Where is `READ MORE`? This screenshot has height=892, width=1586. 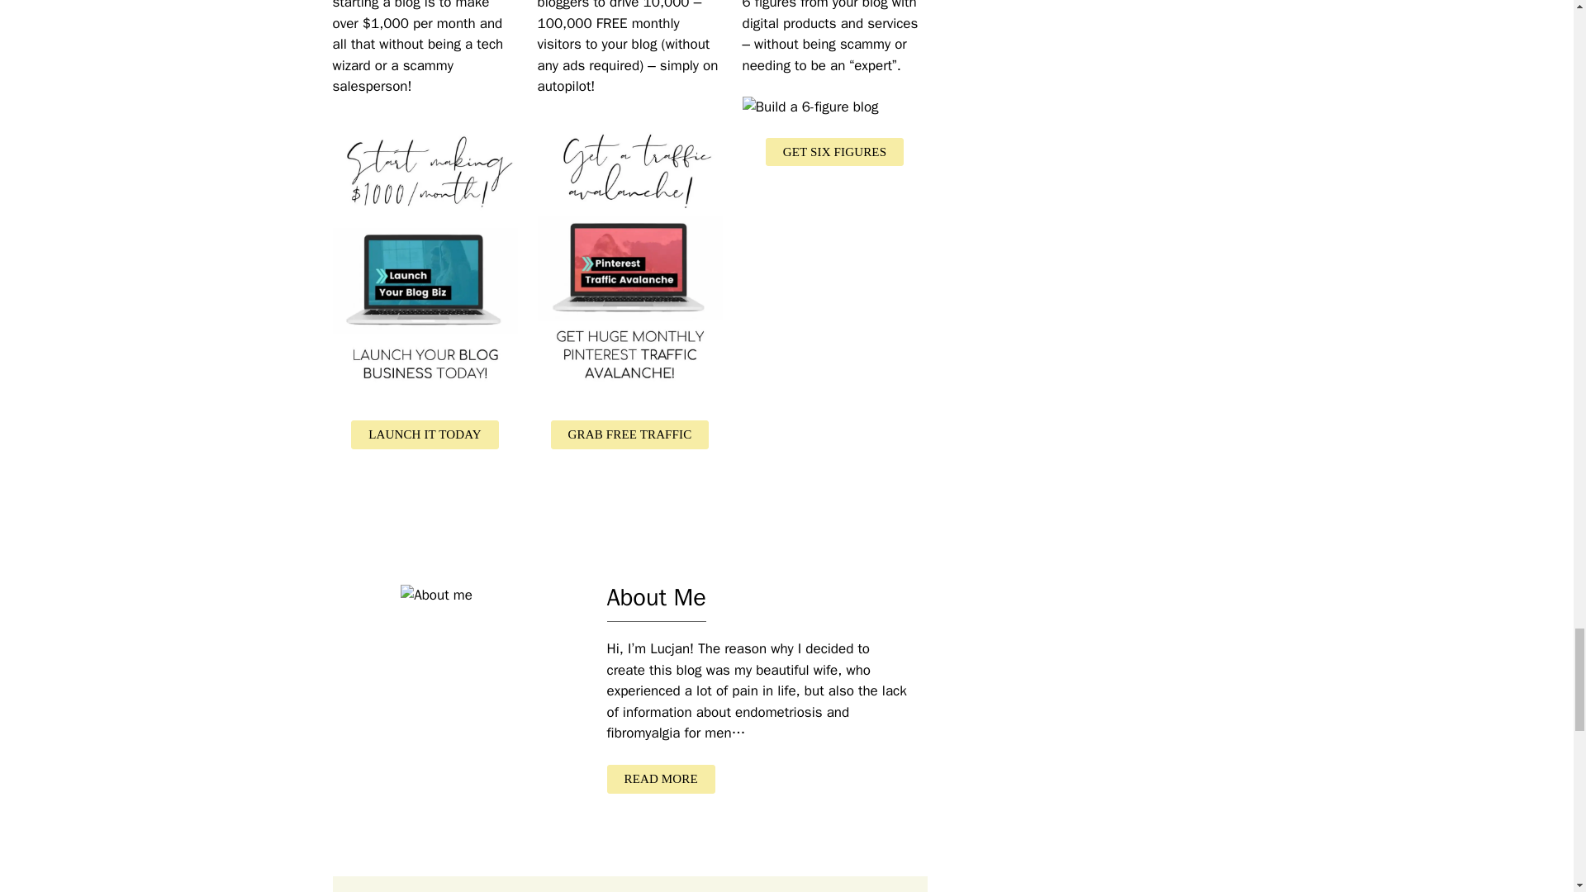
READ MORE is located at coordinates (660, 779).